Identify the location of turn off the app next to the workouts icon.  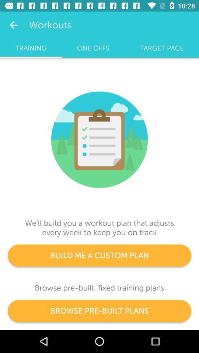
(13, 25).